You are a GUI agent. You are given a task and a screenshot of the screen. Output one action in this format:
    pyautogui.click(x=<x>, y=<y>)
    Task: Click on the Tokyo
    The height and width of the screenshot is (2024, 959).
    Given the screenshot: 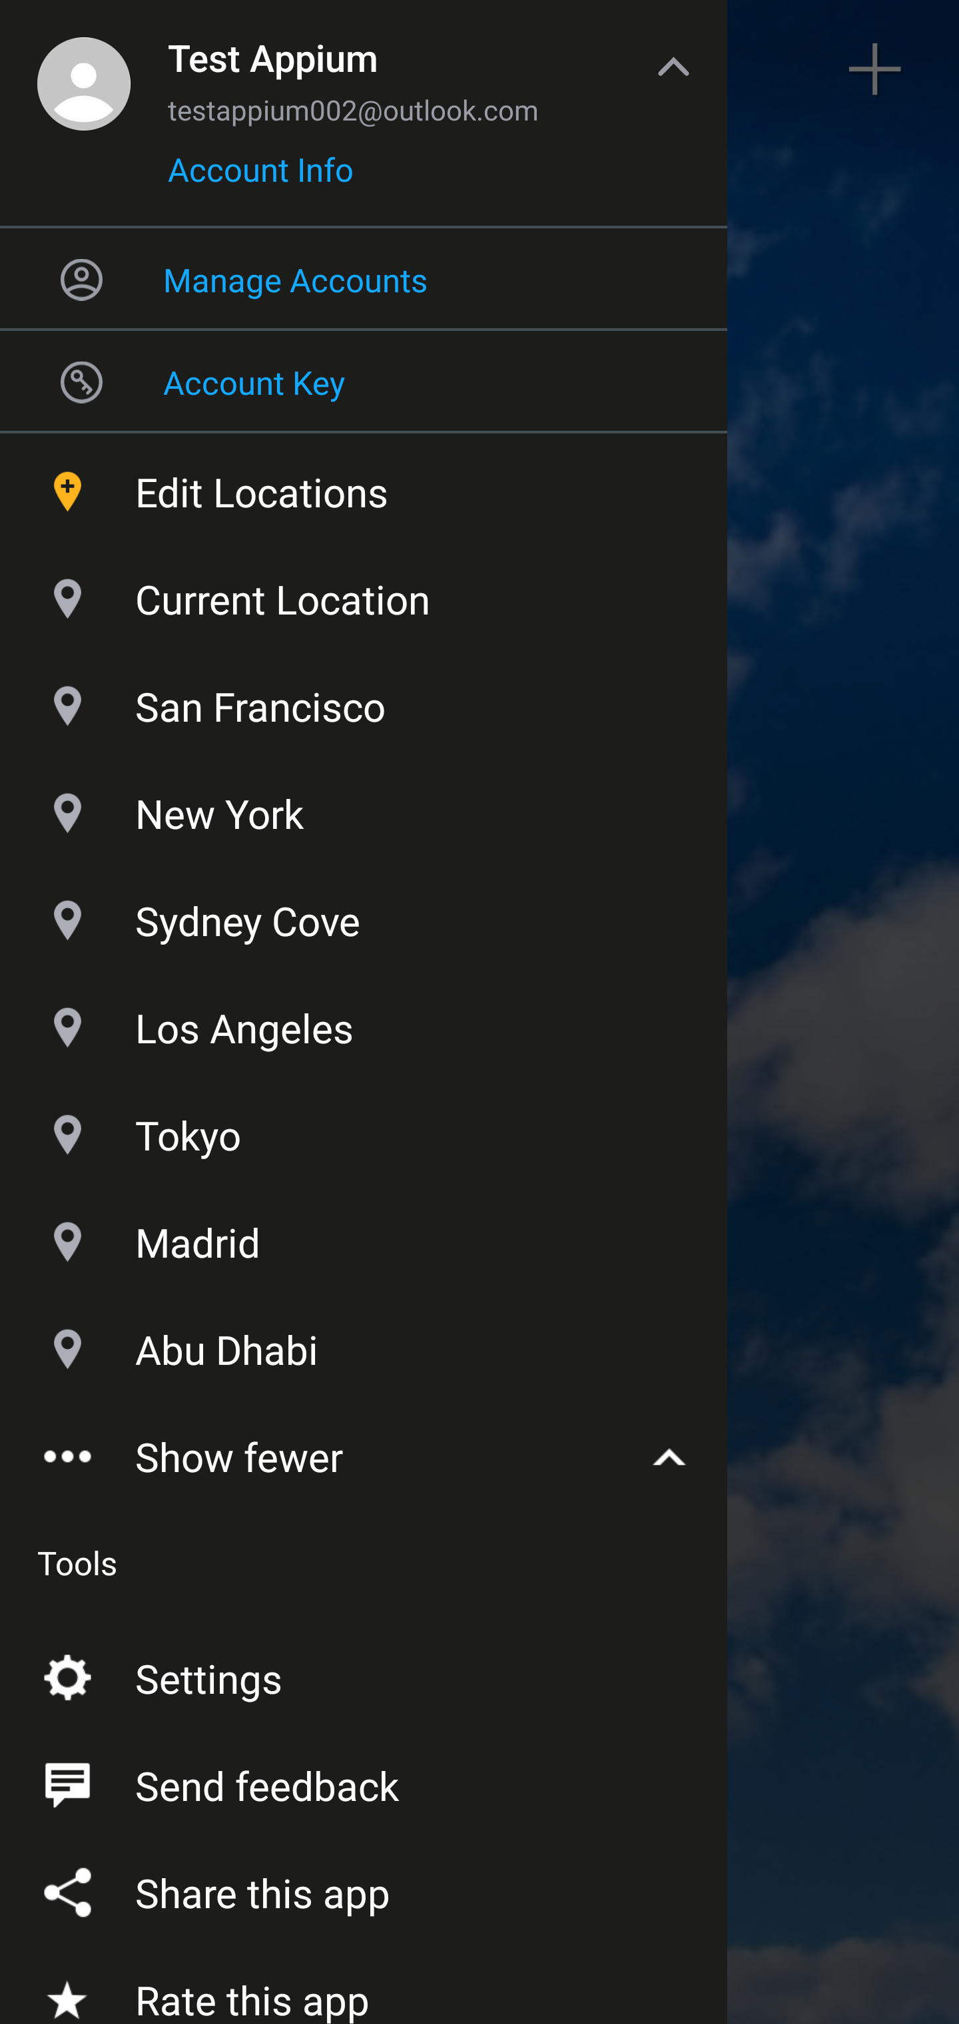 What is the action you would take?
    pyautogui.click(x=364, y=1131)
    